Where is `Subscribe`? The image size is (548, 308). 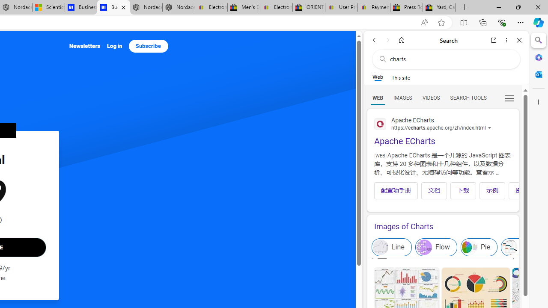 Subscribe is located at coordinates (148, 46).